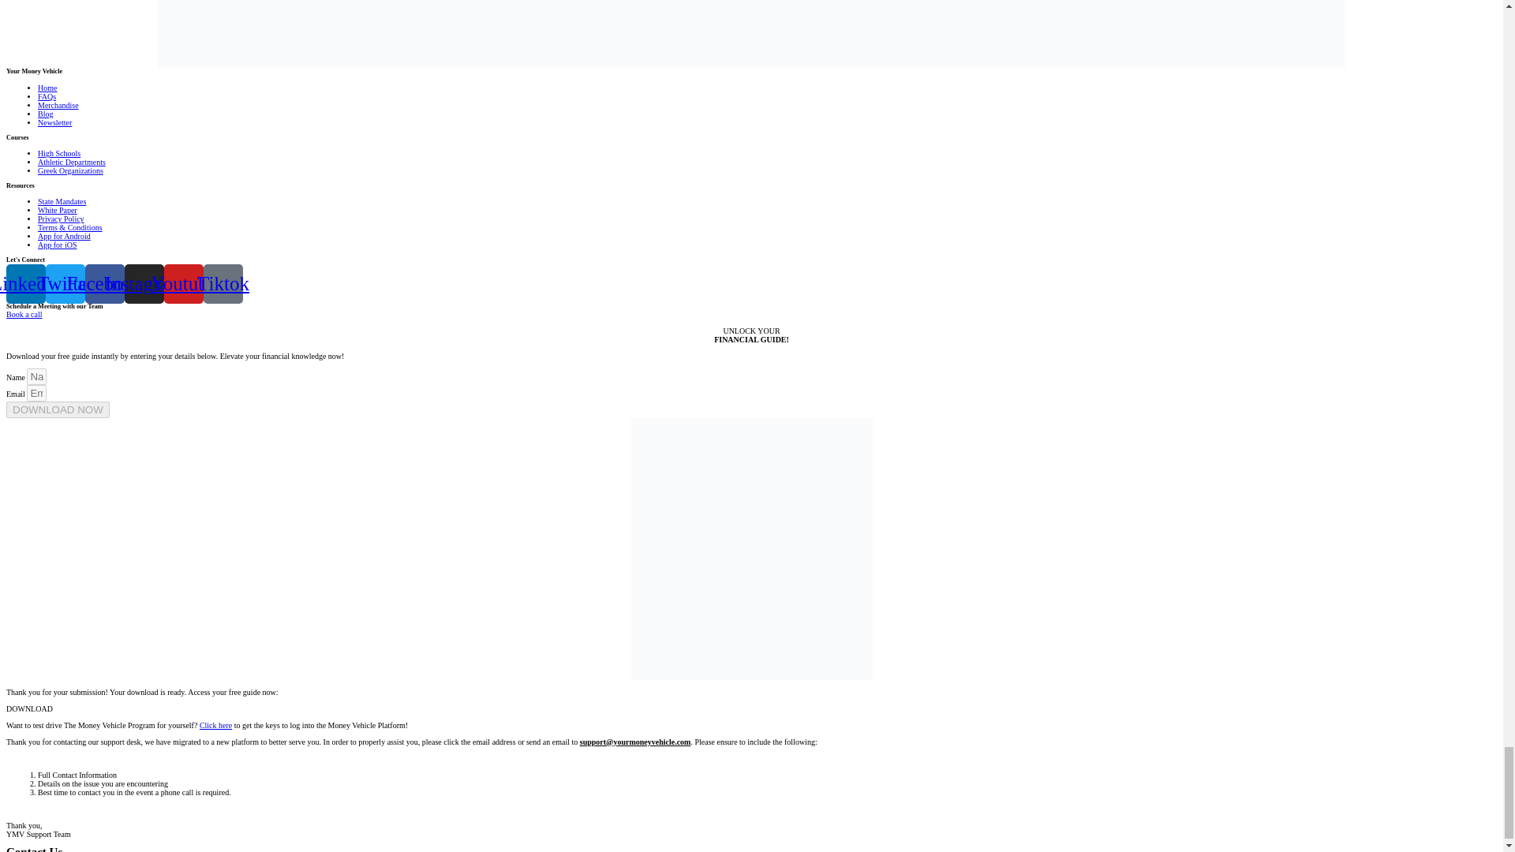  Describe the element at coordinates (751, 35) in the screenshot. I see `JumpStart-NationalPartnerEmblemTM2` at that location.